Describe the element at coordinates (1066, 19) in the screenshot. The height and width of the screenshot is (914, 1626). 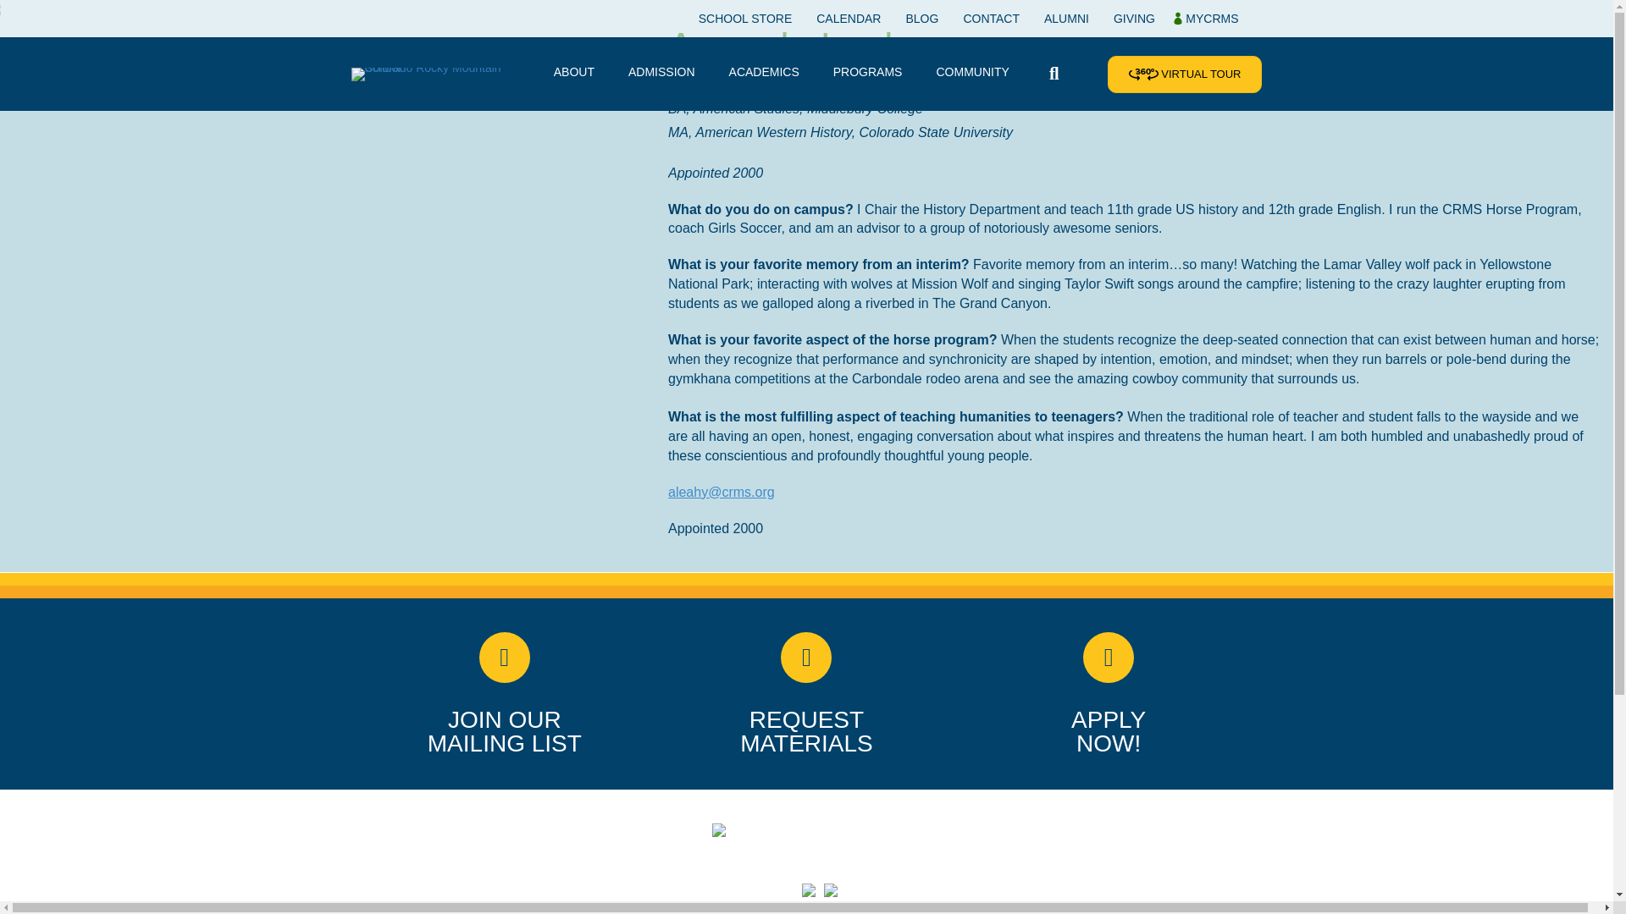
I see `ALUMNI` at that location.